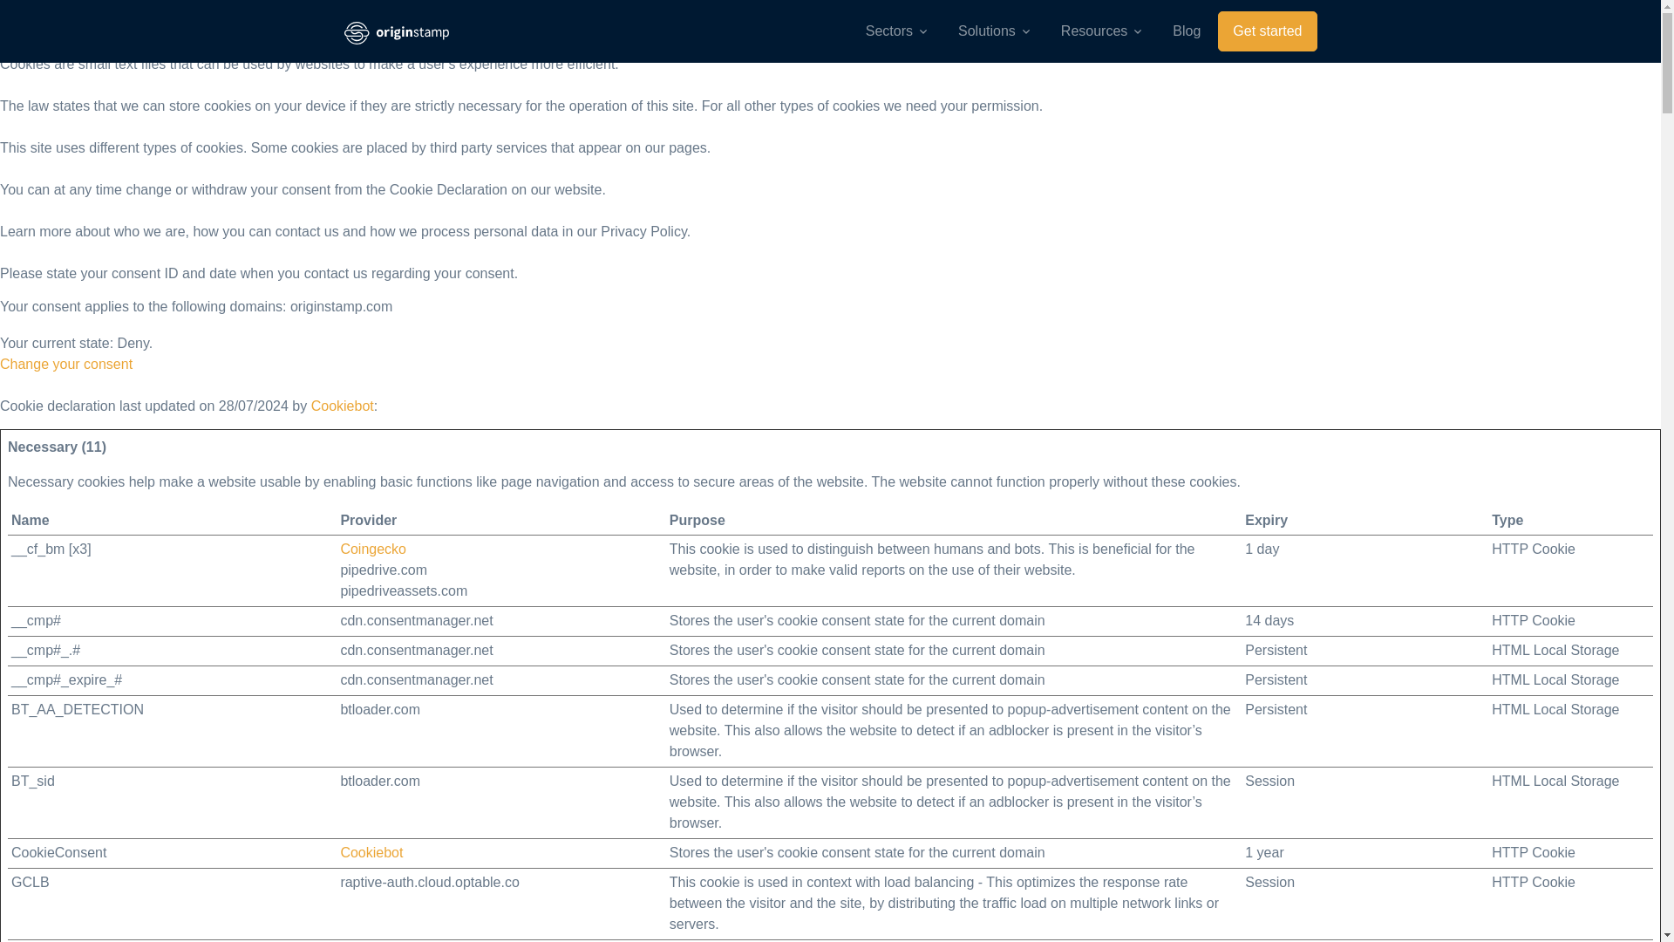  Describe the element at coordinates (371, 852) in the screenshot. I see `Cookiebot's privacy policy` at that location.